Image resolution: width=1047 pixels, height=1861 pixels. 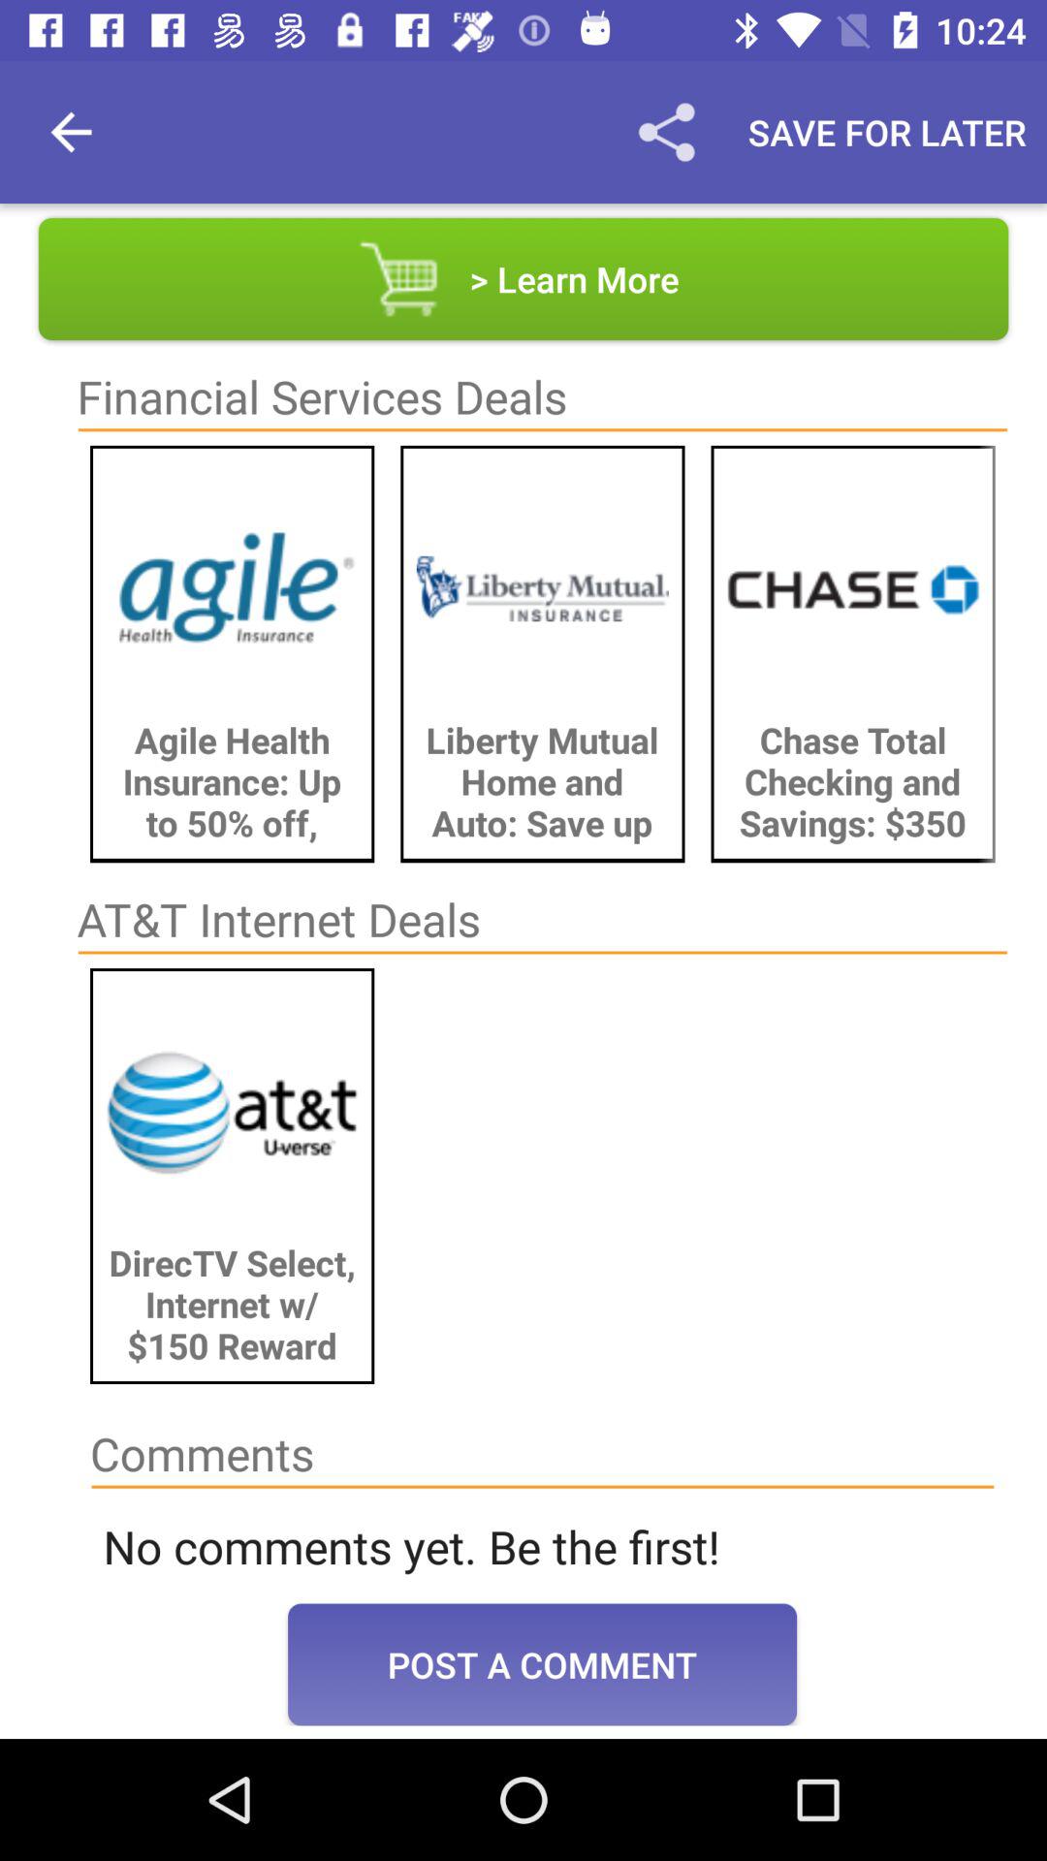 I want to click on turn on item next to save for later icon, so click(x=666, y=132).